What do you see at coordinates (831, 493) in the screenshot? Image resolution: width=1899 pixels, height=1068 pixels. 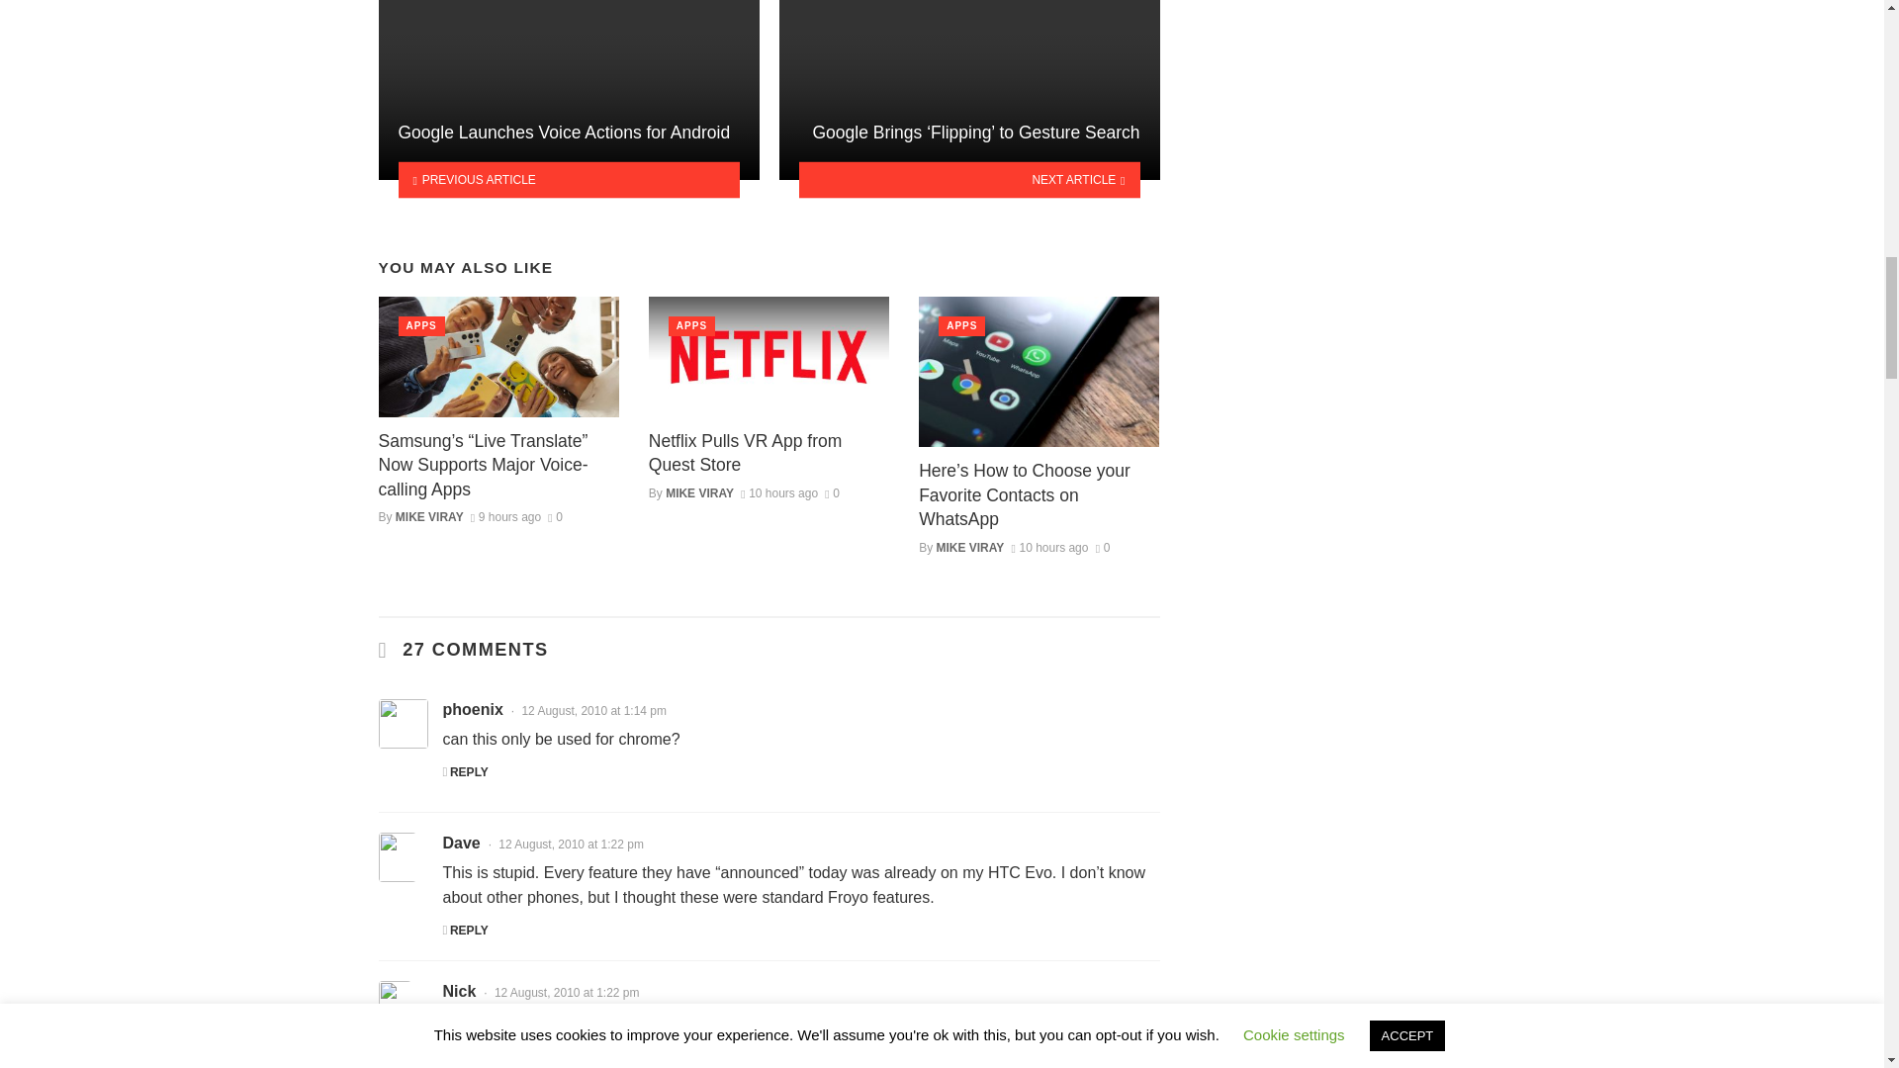 I see `0 Comments` at bounding box center [831, 493].